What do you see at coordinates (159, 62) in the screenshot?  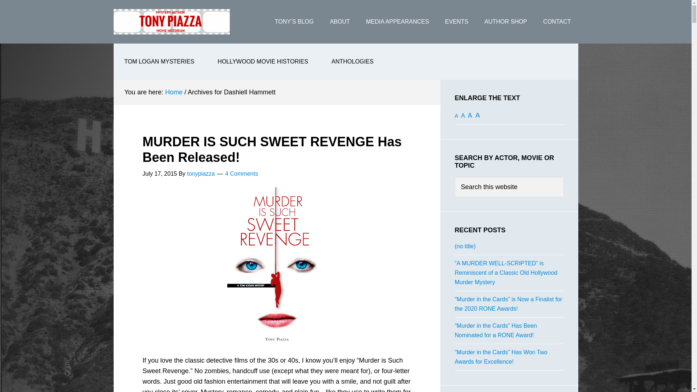 I see `TOM LOGAN MYSTERIES` at bounding box center [159, 62].